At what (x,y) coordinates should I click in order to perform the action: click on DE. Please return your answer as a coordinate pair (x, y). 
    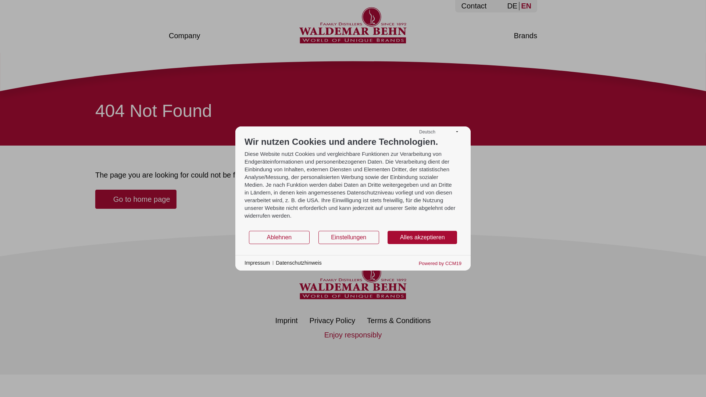
    Looking at the image, I should click on (512, 6).